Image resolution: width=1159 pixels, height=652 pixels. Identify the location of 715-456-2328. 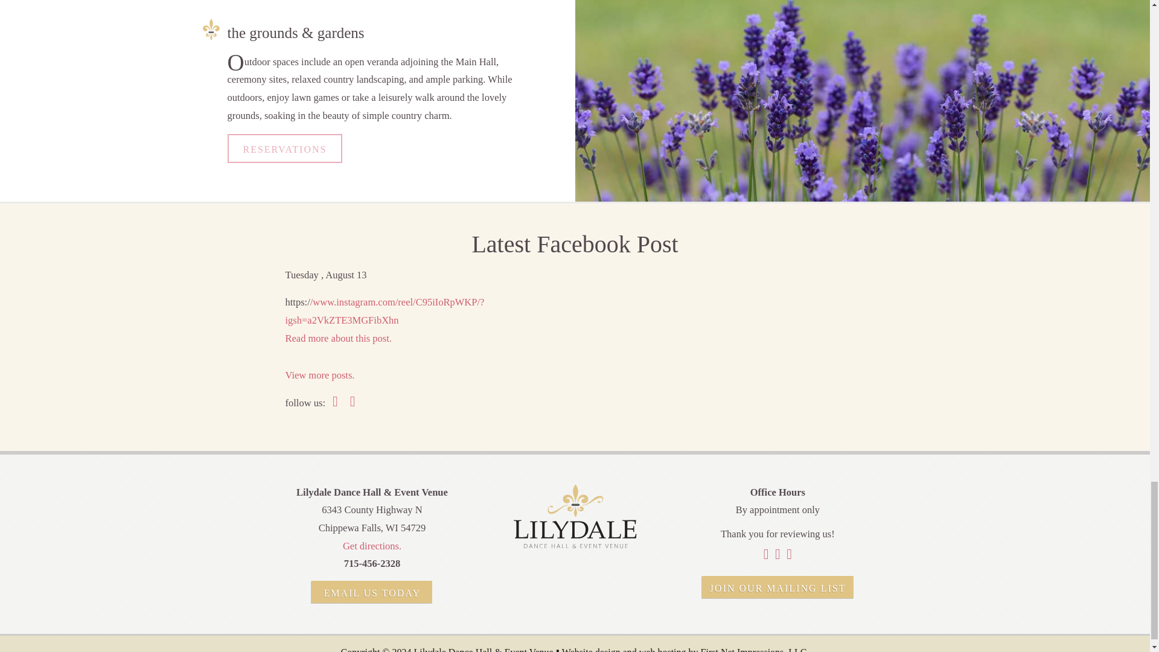
(372, 563).